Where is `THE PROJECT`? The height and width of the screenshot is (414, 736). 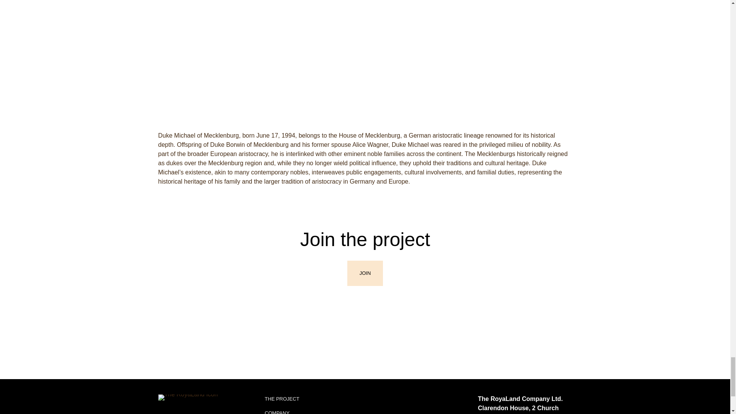
THE PROJECT is located at coordinates (282, 399).